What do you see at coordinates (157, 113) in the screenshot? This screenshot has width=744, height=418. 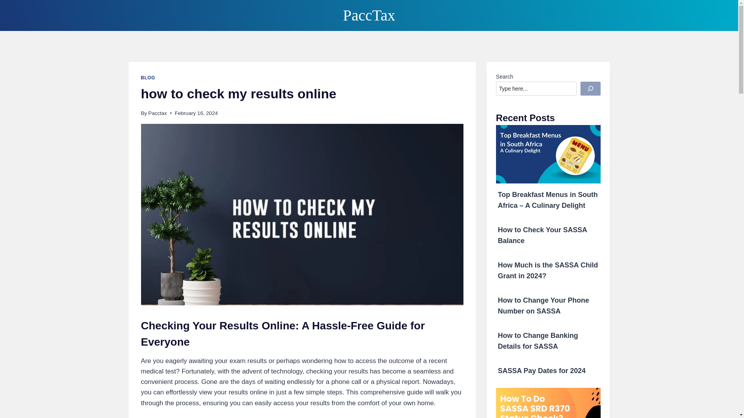 I see `Pacctax` at bounding box center [157, 113].